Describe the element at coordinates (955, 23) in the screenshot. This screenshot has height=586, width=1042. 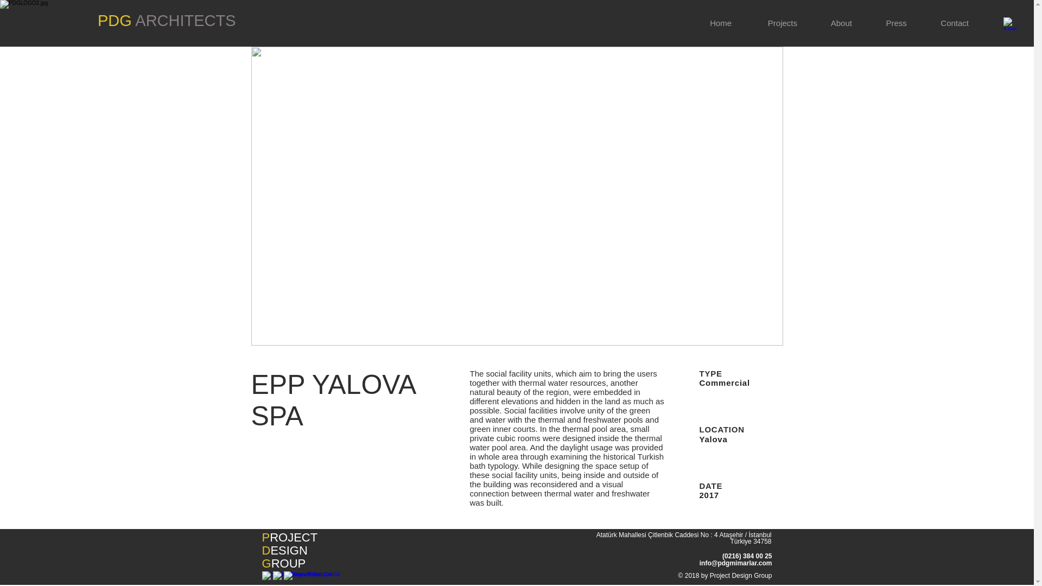
I see `Contact` at that location.